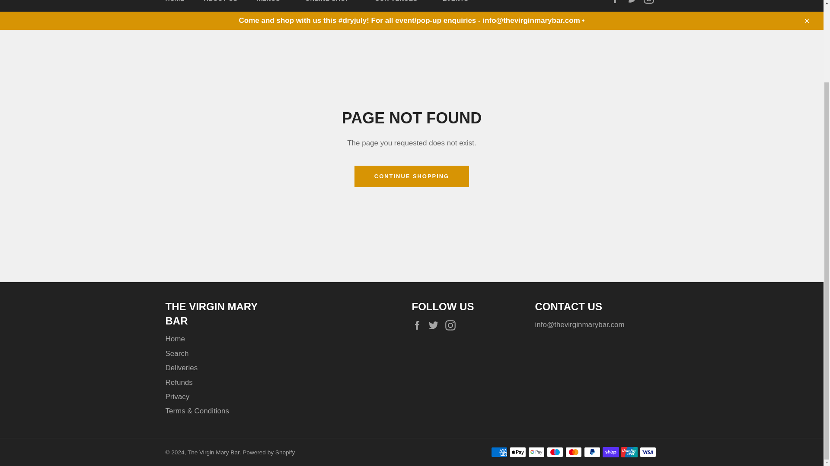 Image resolution: width=830 pixels, height=466 pixels. Describe the element at coordinates (330, 6) in the screenshot. I see `ONLINE SHOP` at that location.